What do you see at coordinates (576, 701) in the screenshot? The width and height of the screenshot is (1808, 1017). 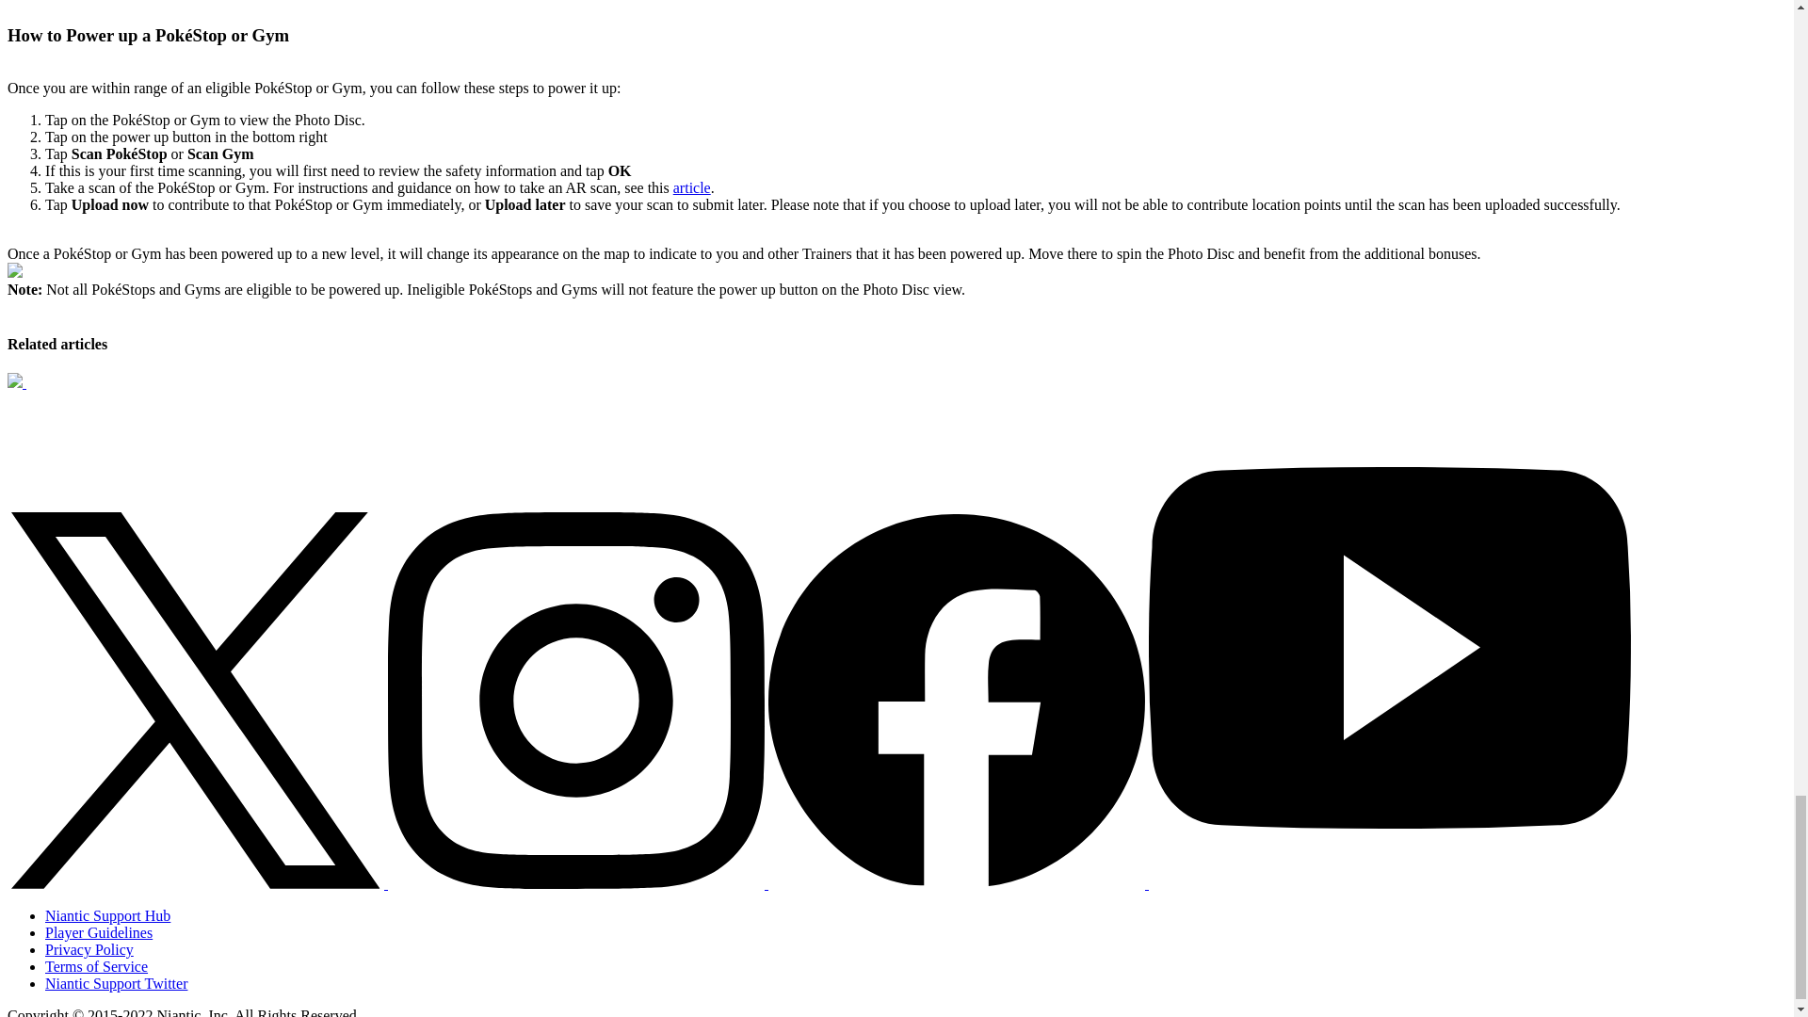 I see `Logo Instagram` at bounding box center [576, 701].